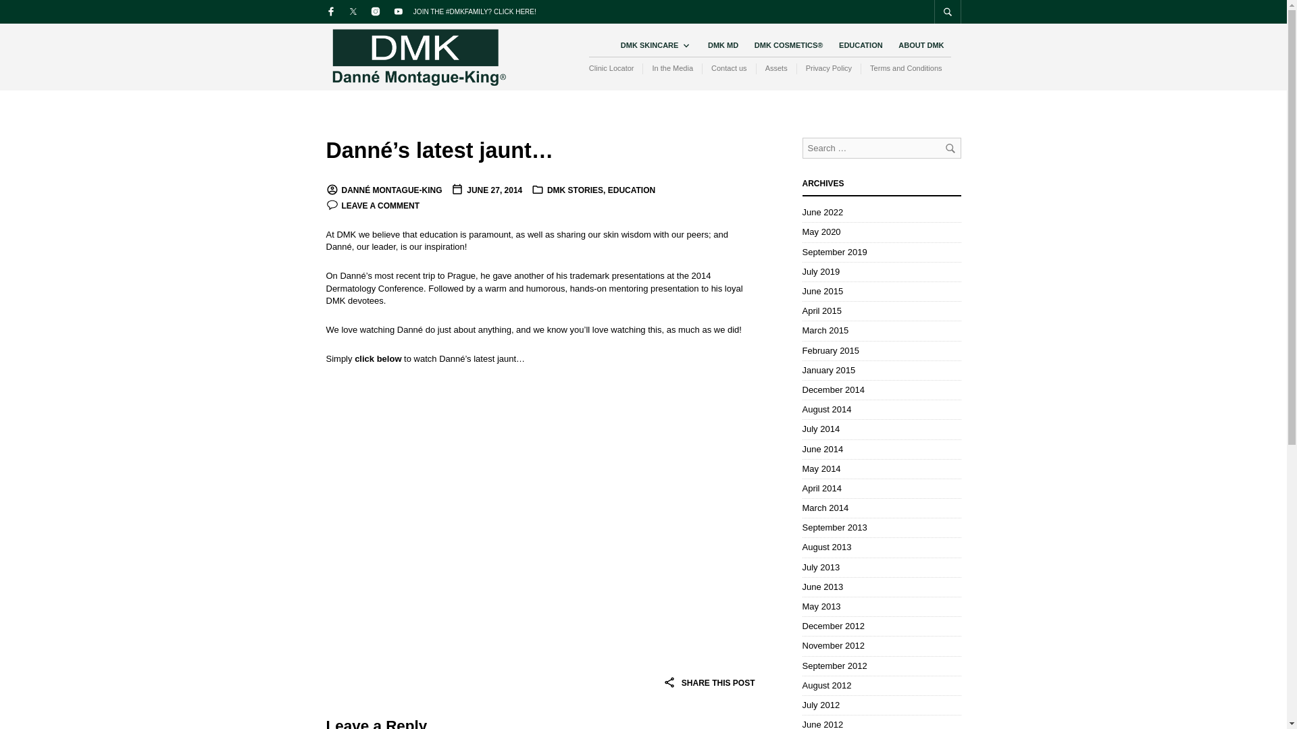 The width and height of the screenshot is (1297, 729). I want to click on Clinic Locator, so click(616, 68).